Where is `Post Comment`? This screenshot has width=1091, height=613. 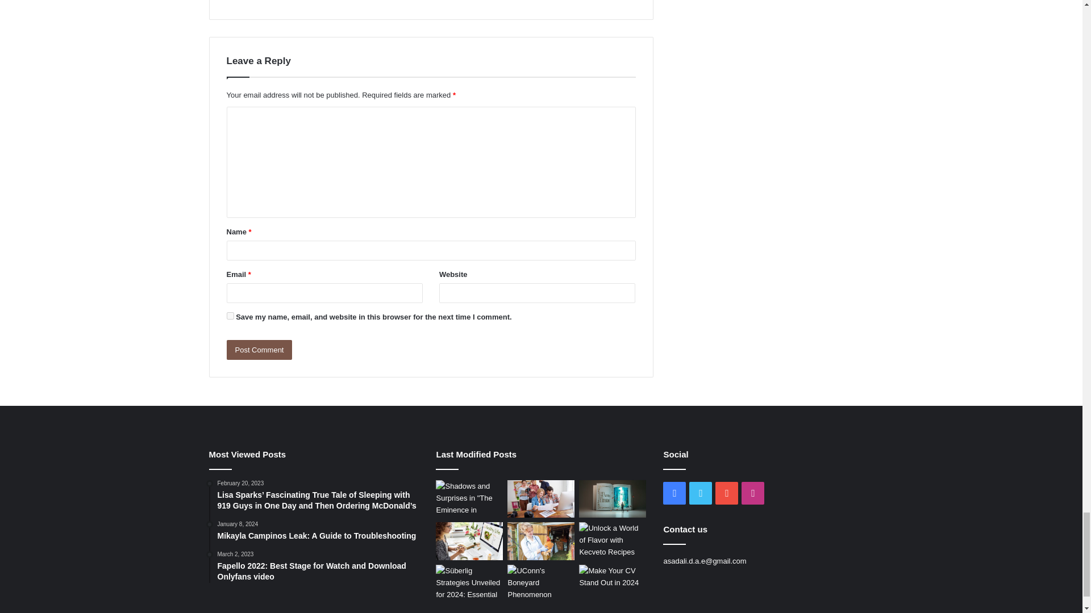 Post Comment is located at coordinates (259, 350).